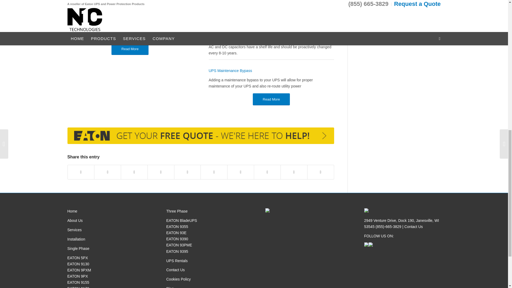  I want to click on advertisement-image-yellow, so click(200, 136).